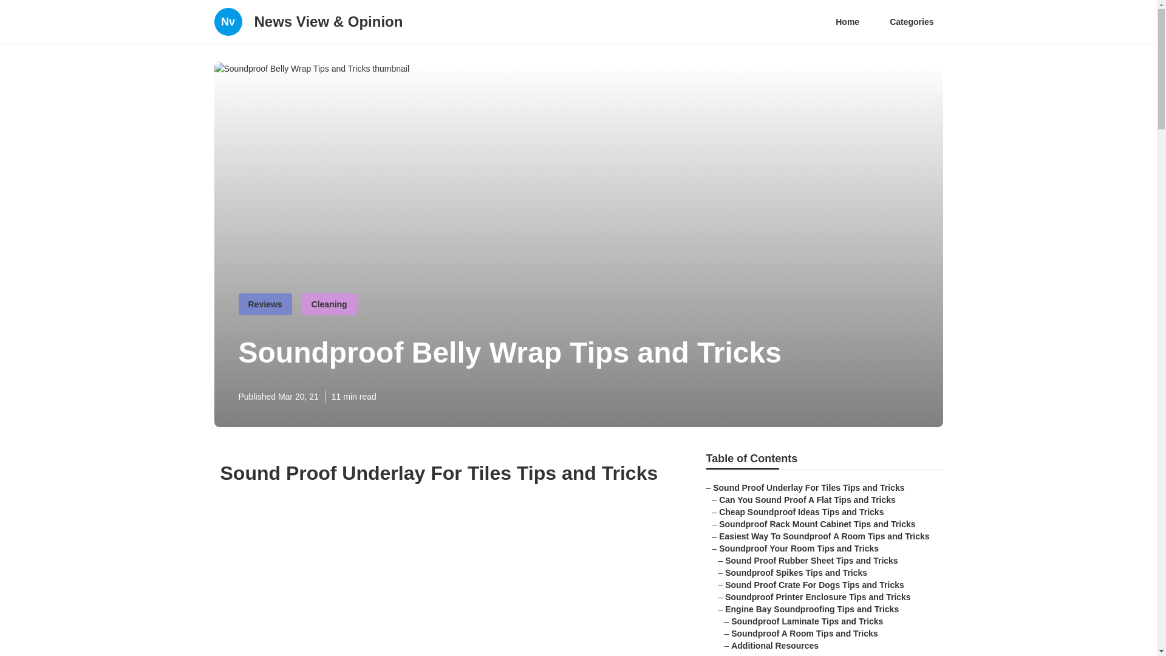 The height and width of the screenshot is (656, 1166). What do you see at coordinates (265, 304) in the screenshot?
I see `Reviews` at bounding box center [265, 304].